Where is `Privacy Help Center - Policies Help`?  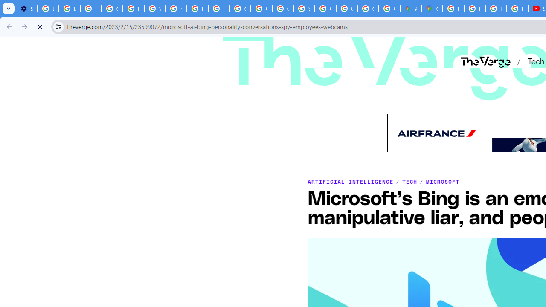
Privacy Help Center - Policies Help is located at coordinates (197, 9).